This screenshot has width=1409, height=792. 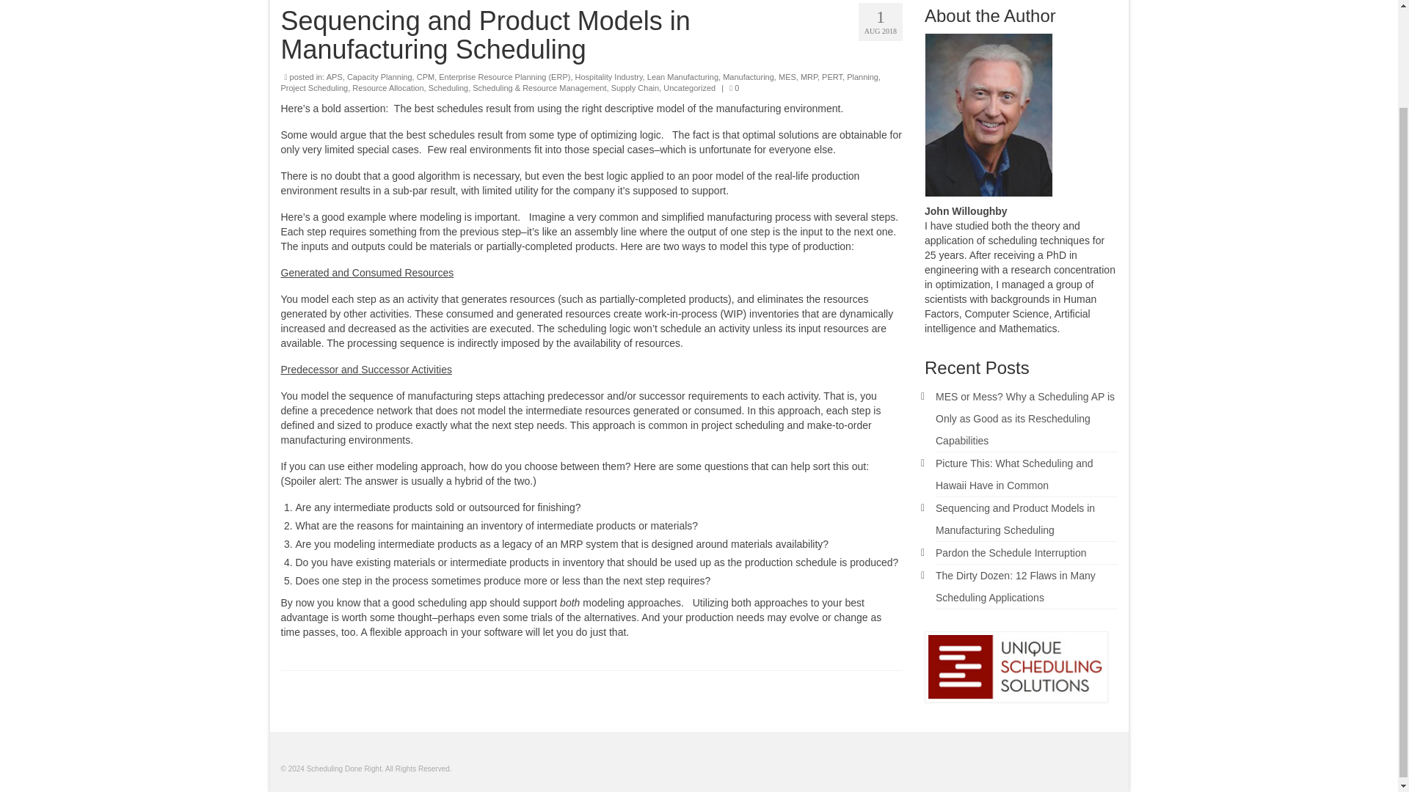 I want to click on Sequencing and Product Models in Manufacturing Scheduling, so click(x=1014, y=519).